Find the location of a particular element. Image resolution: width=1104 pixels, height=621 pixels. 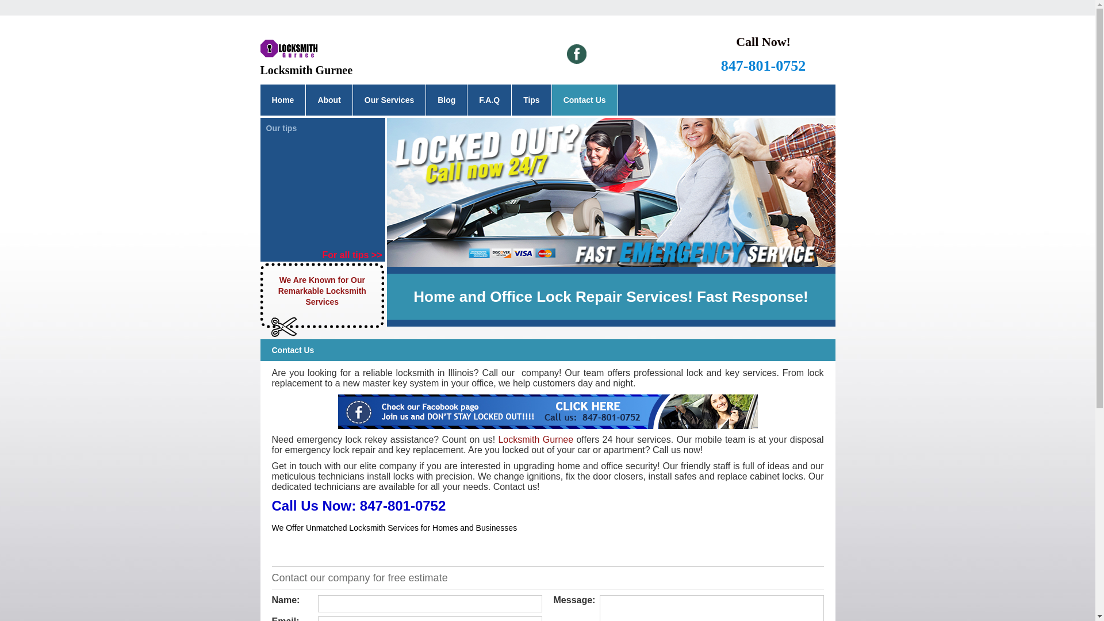

Tips is located at coordinates (531, 100).